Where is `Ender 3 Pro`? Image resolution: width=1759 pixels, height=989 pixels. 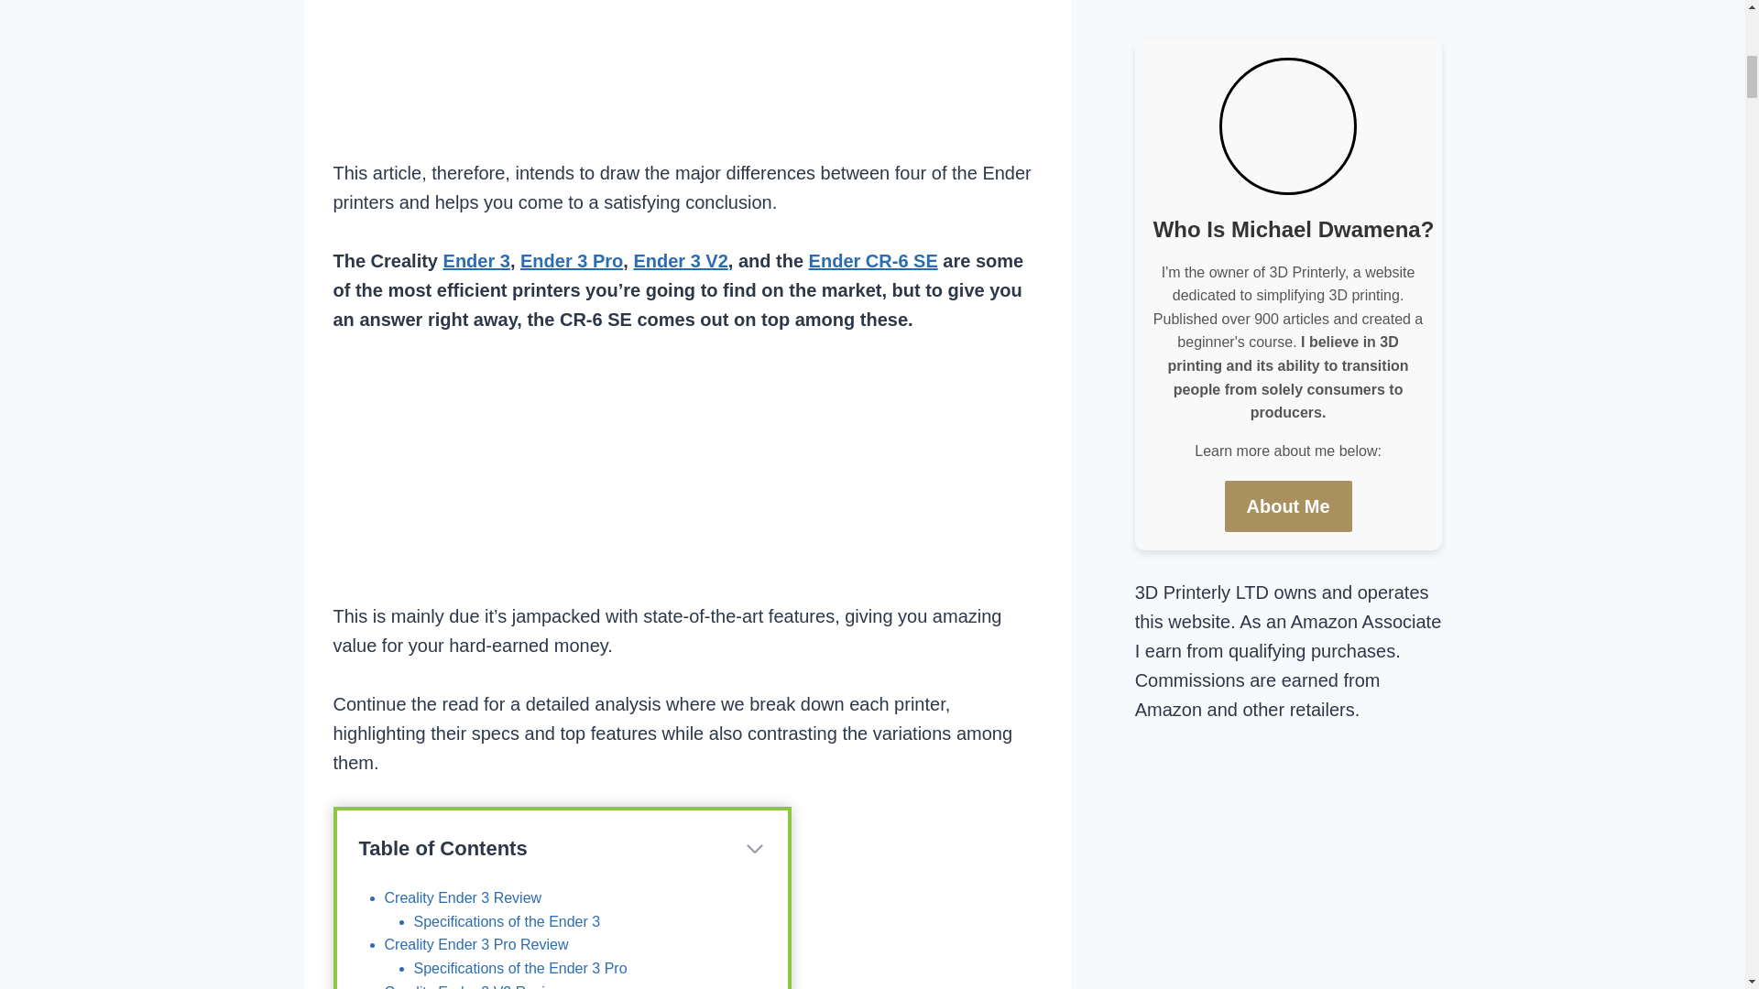
Ender 3 Pro is located at coordinates (572, 260).